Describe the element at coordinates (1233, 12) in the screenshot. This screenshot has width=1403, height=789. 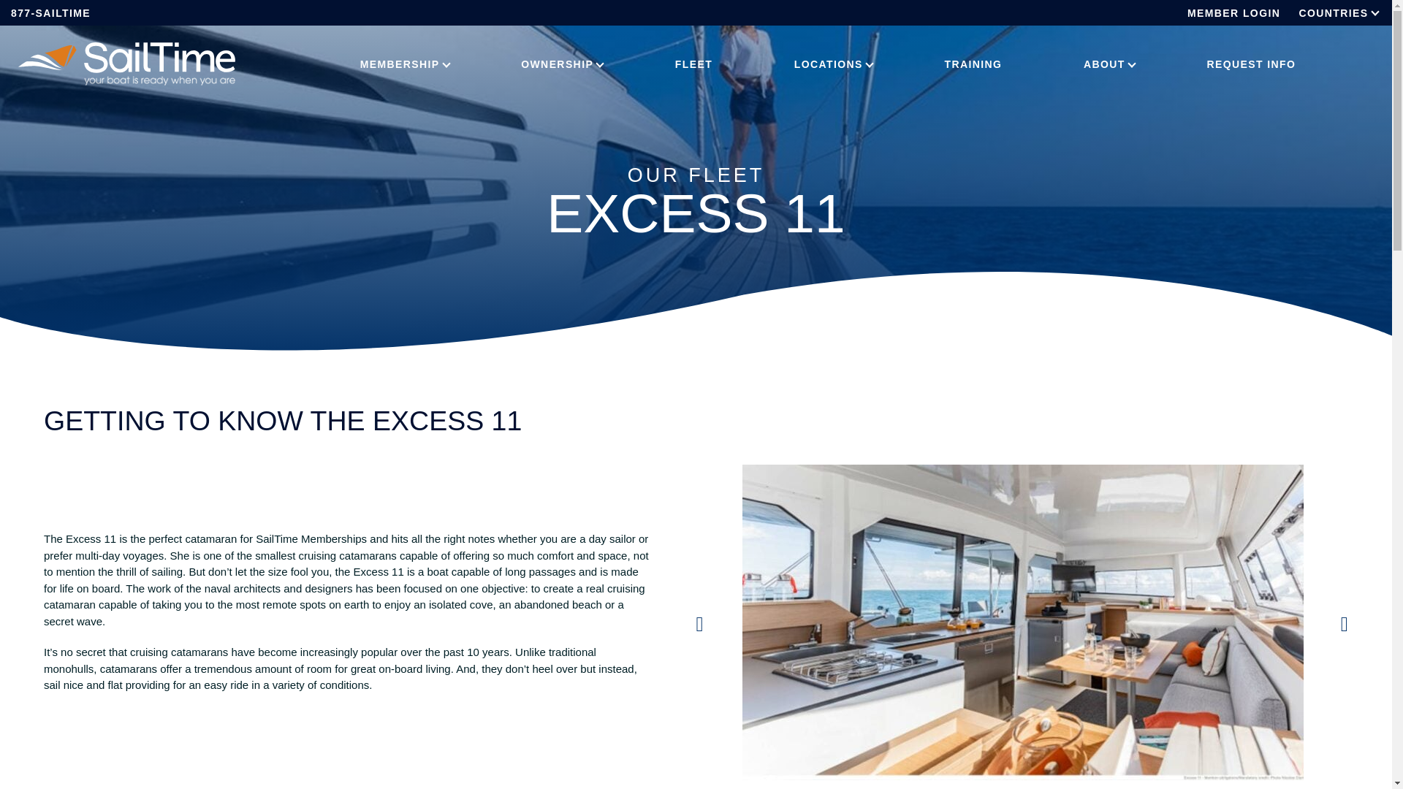
I see `MEMBER LOGIN` at that location.